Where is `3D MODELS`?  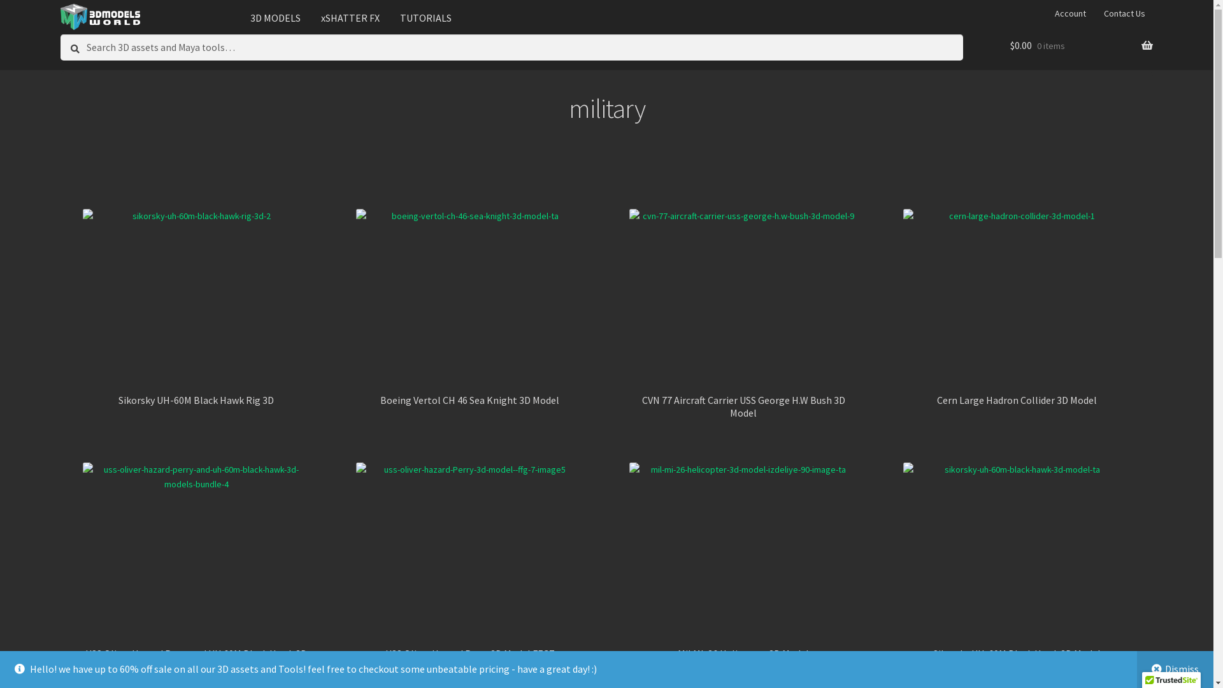
3D MODELS is located at coordinates (275, 18).